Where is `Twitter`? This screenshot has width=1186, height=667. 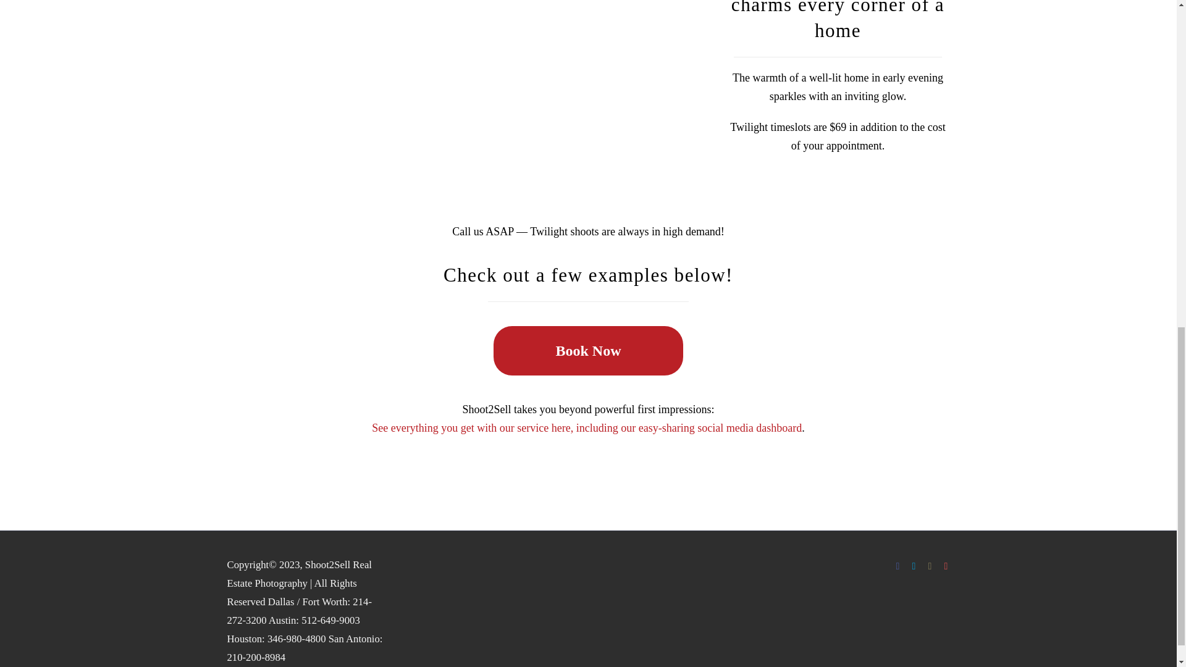
Twitter is located at coordinates (914, 566).